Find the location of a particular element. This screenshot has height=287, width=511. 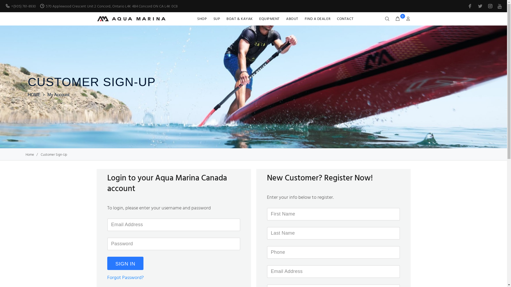

EQUIPMENT is located at coordinates (269, 19).